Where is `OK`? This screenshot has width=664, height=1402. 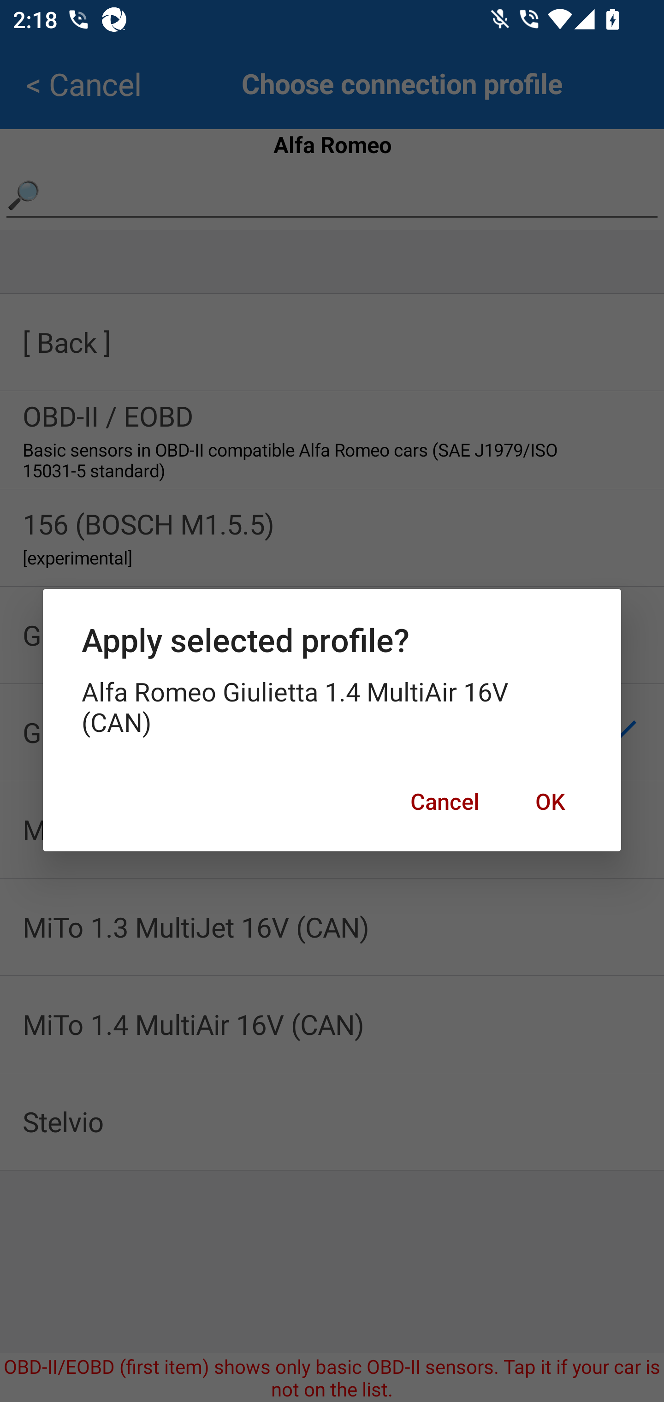
OK is located at coordinates (550, 801).